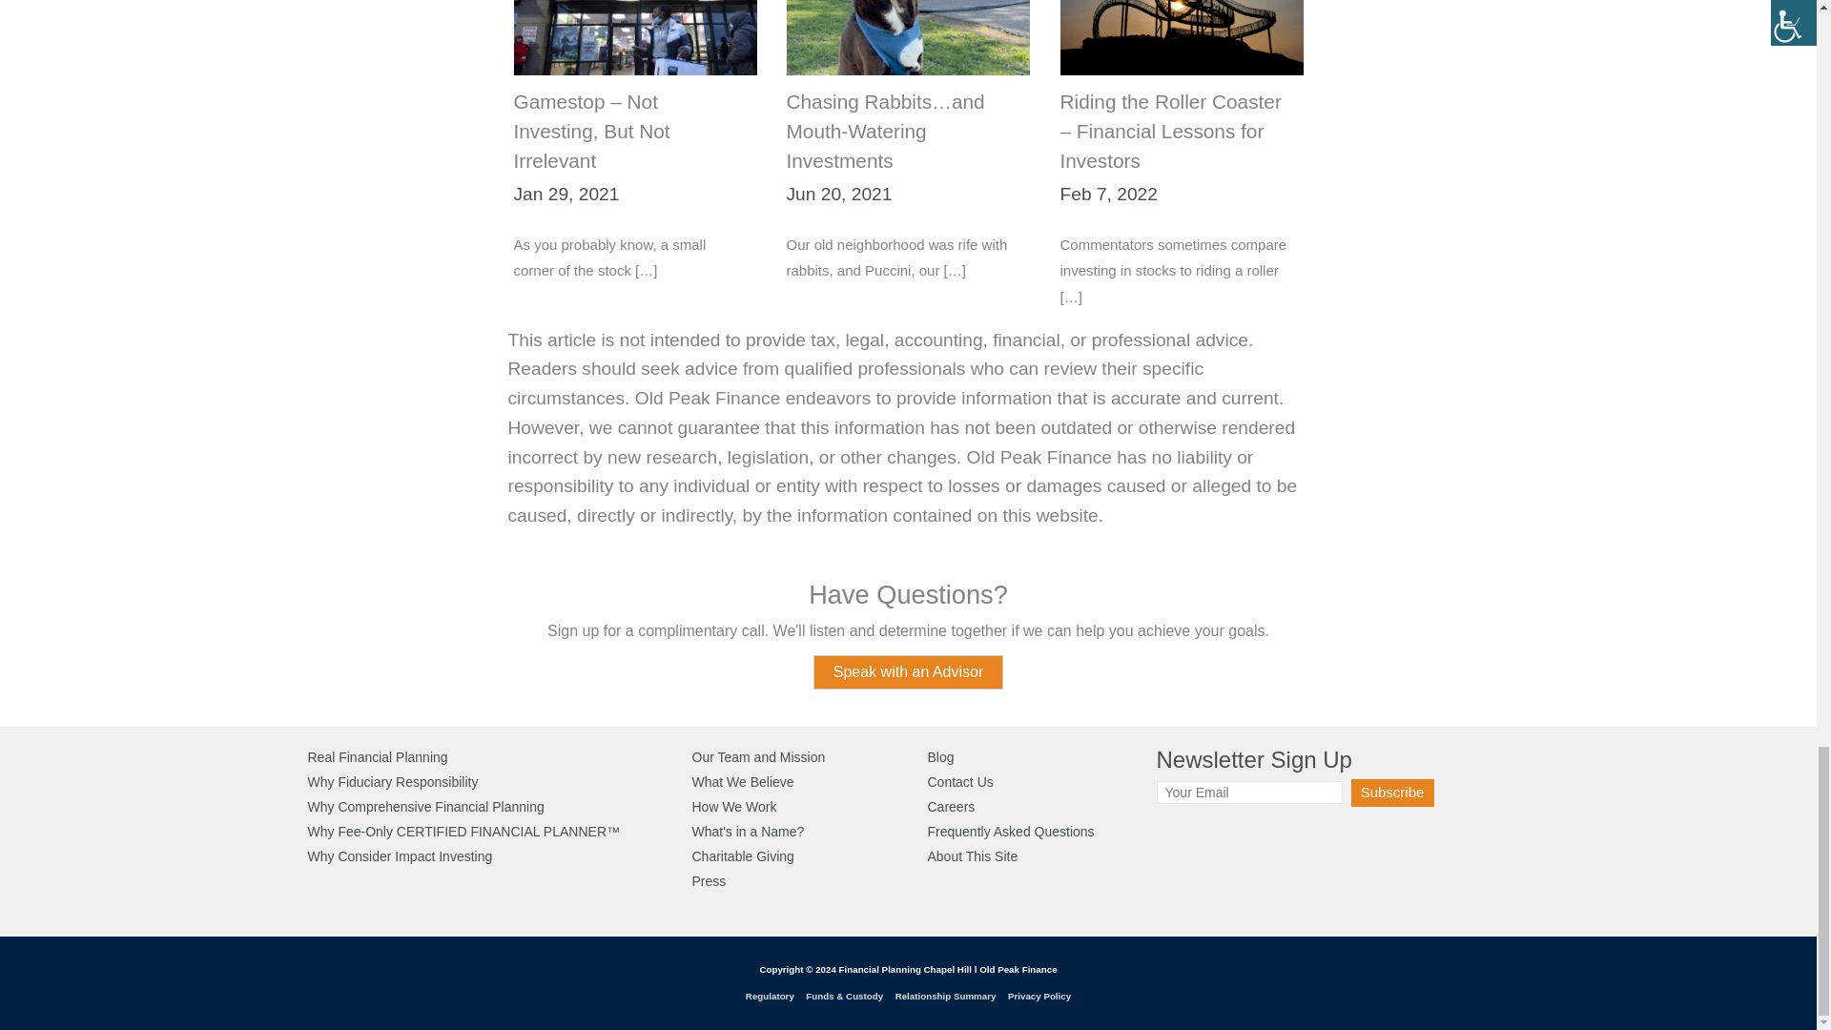 Image resolution: width=1831 pixels, height=1030 pixels. I want to click on Why Consider Impact Investing, so click(400, 856).